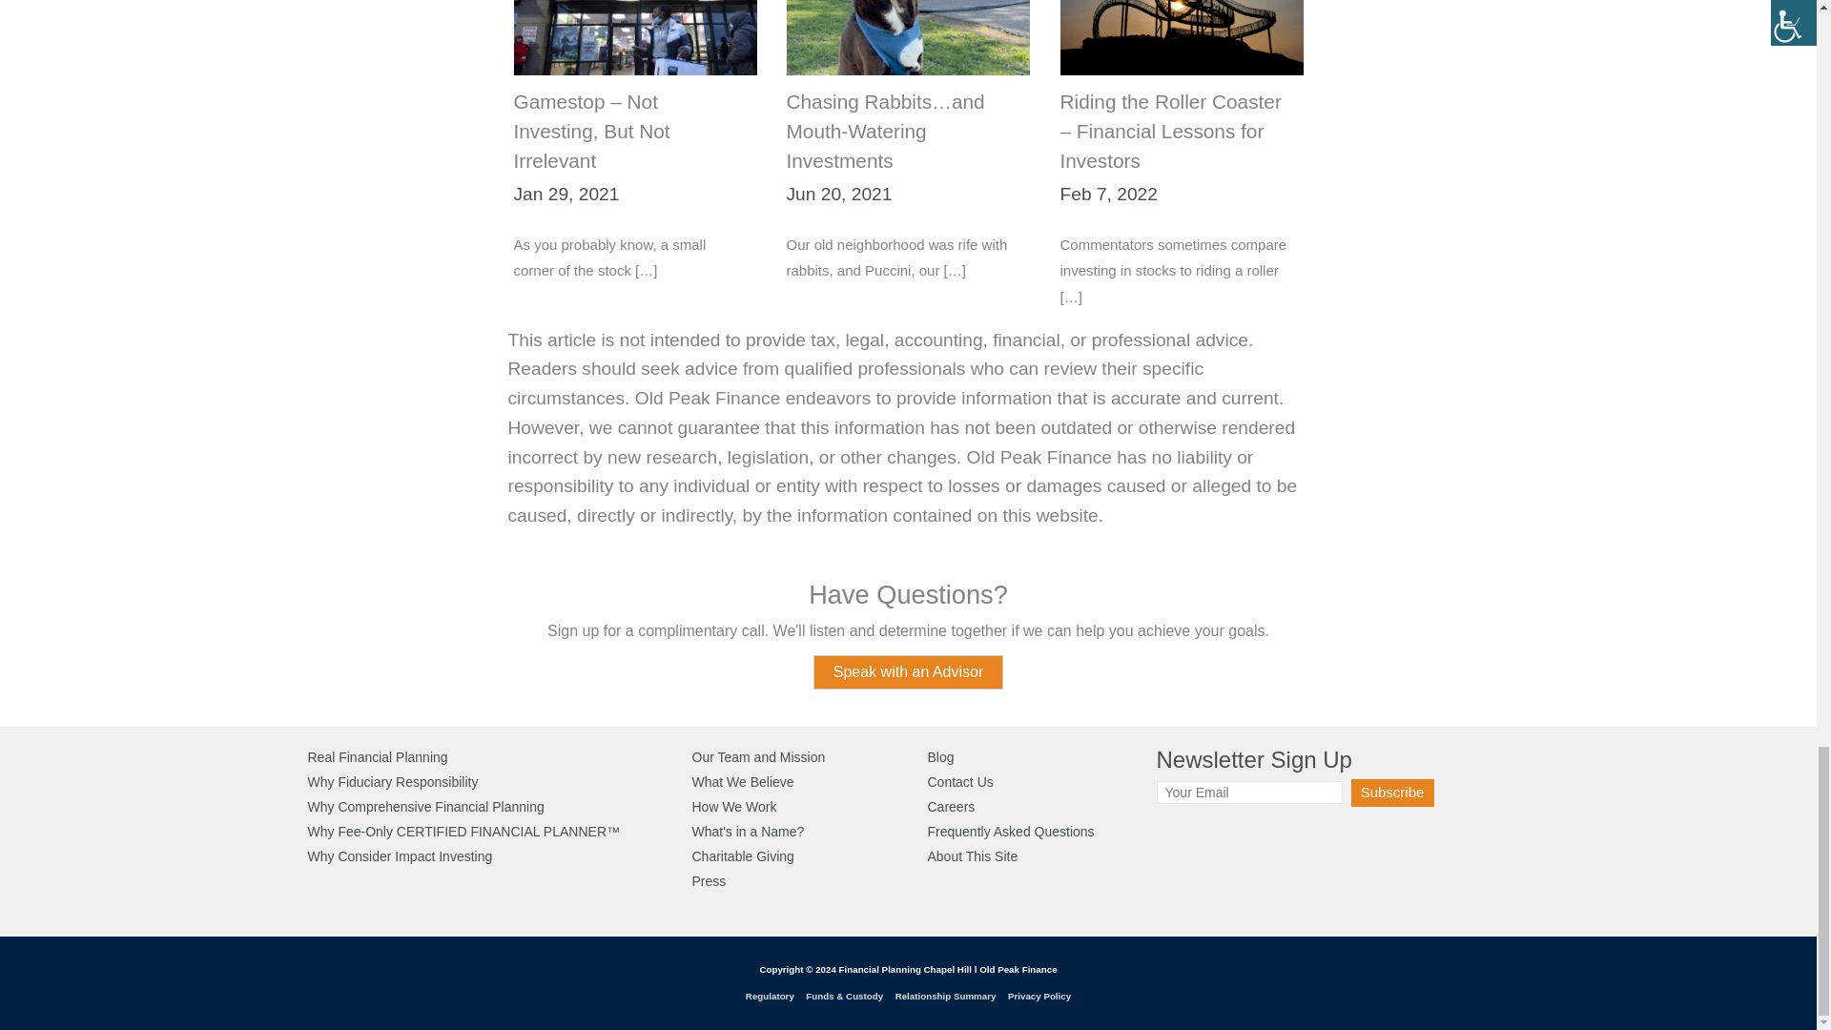 Image resolution: width=1831 pixels, height=1030 pixels. I want to click on Why Consider Impact Investing, so click(400, 856).